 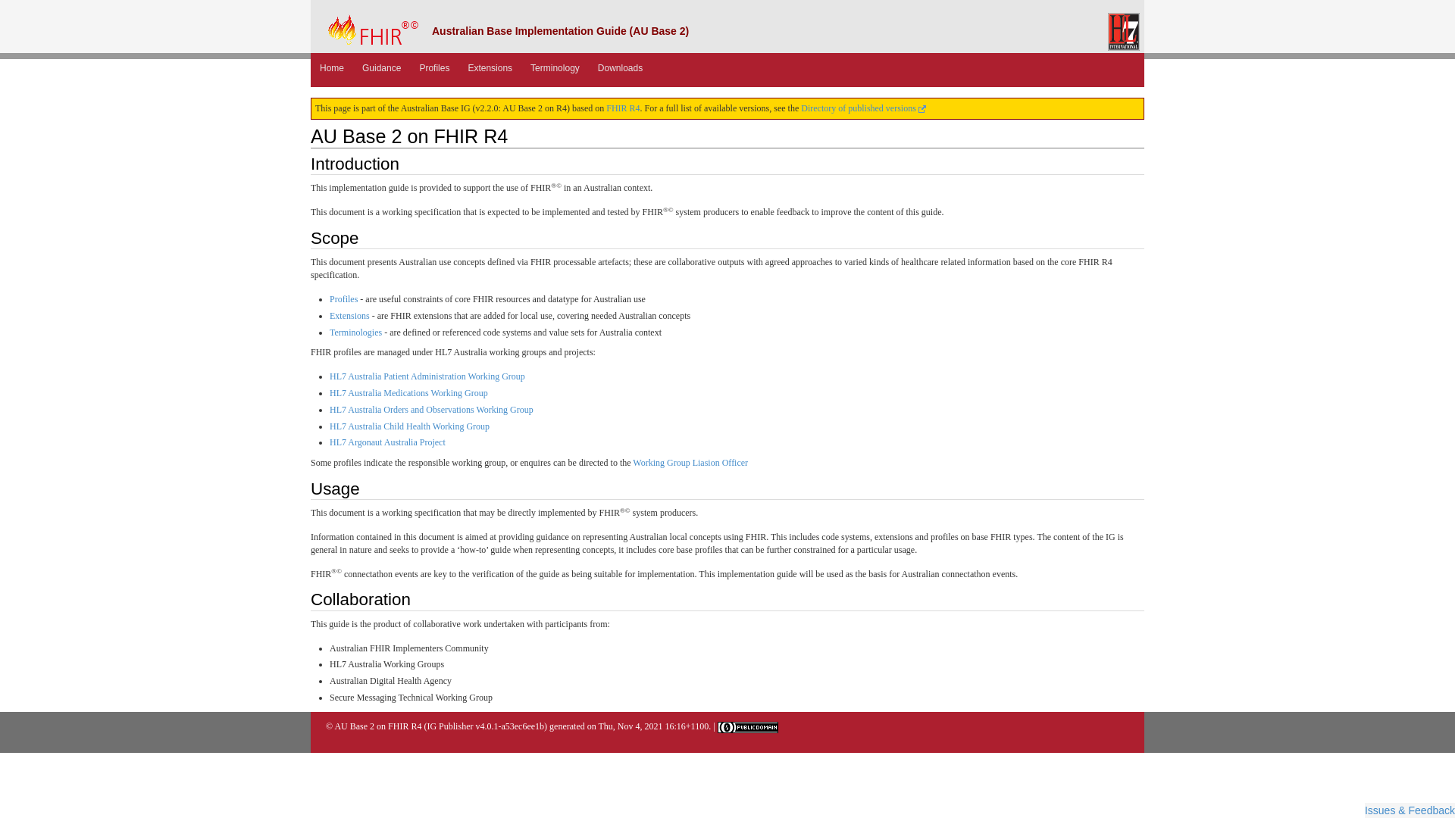 I want to click on Home, so click(x=332, y=68).